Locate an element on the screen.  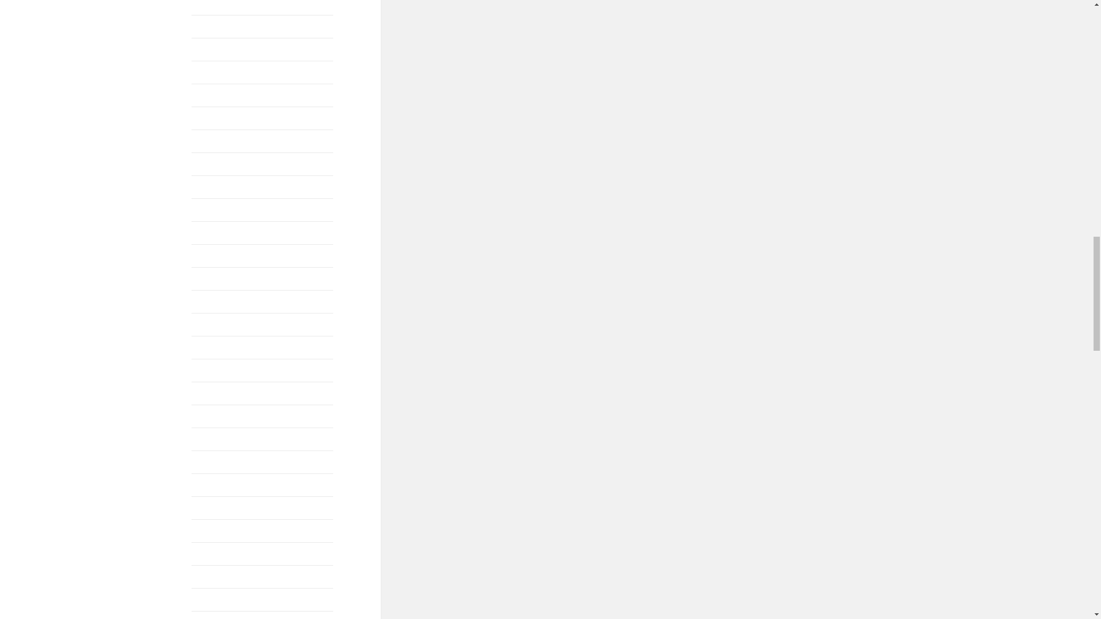
May 2022 is located at coordinates (210, 5).